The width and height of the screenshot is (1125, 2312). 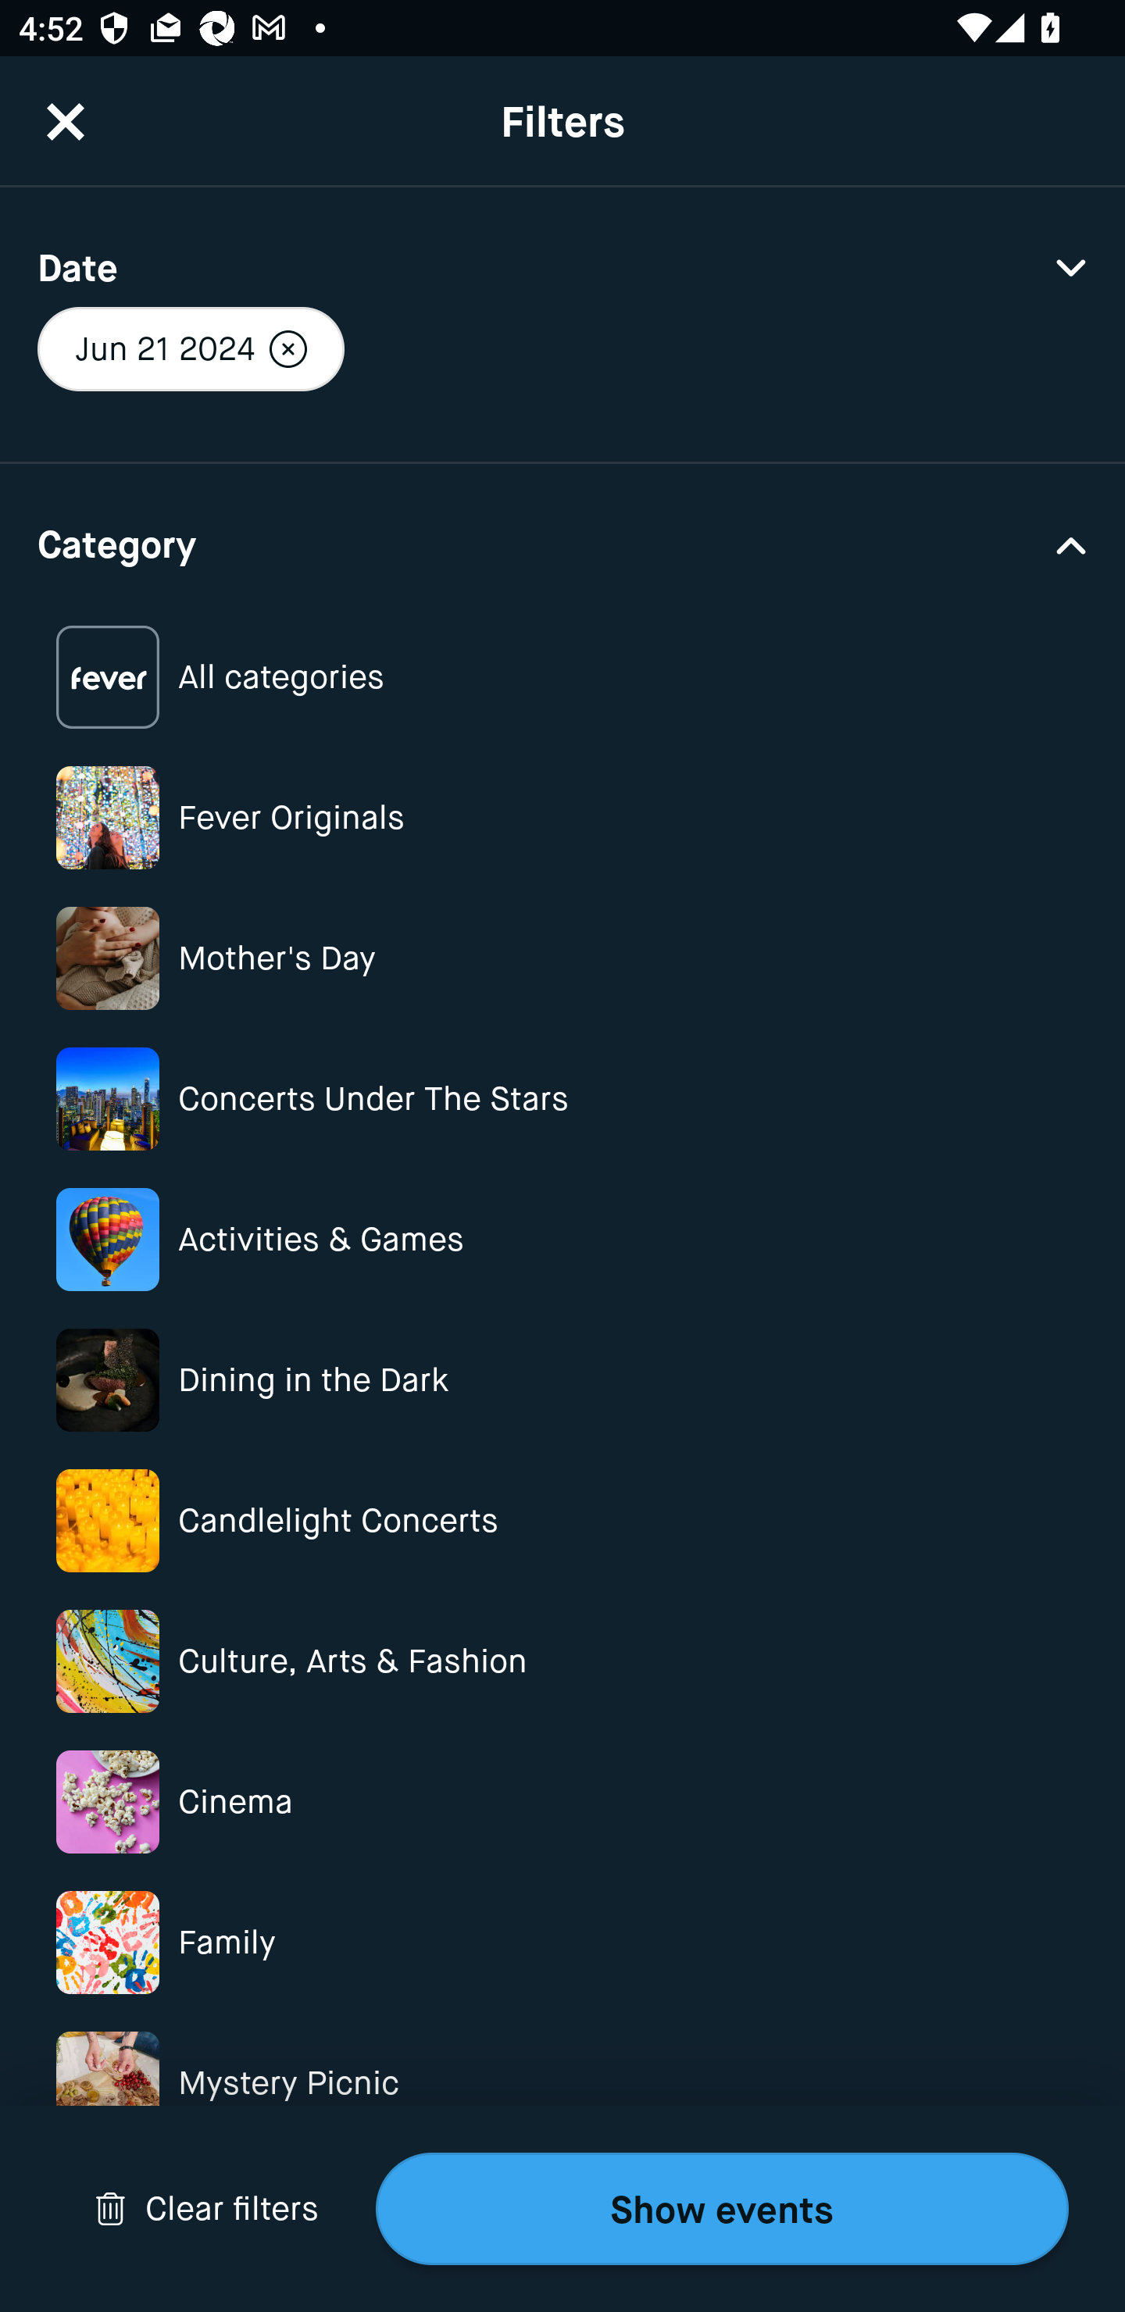 I want to click on Category Image Mystery Picnic, so click(x=562, y=2082).